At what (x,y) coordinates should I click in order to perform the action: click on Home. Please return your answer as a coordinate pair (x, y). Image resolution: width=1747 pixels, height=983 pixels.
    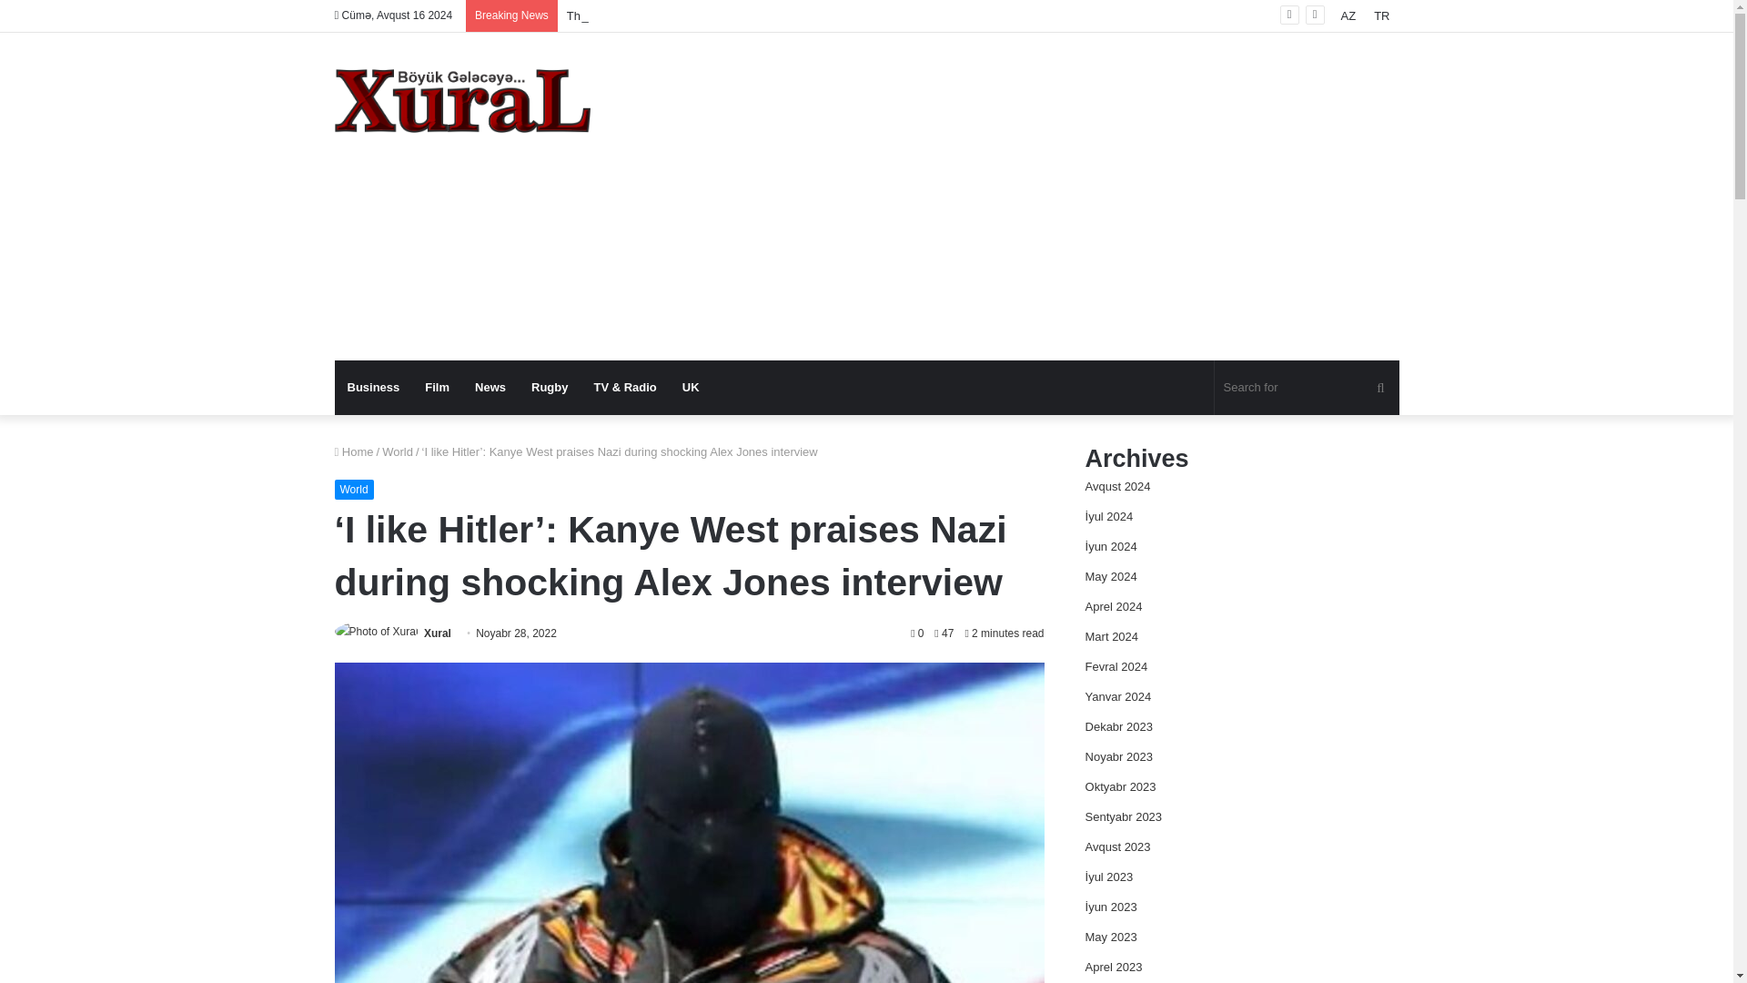
    Looking at the image, I should click on (354, 451).